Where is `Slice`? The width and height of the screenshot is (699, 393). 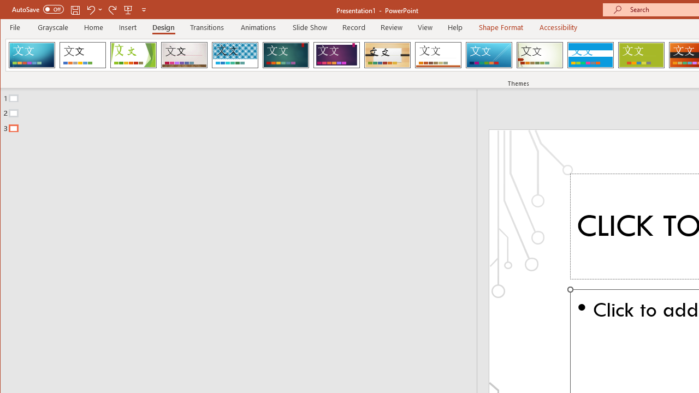 Slice is located at coordinates (489, 55).